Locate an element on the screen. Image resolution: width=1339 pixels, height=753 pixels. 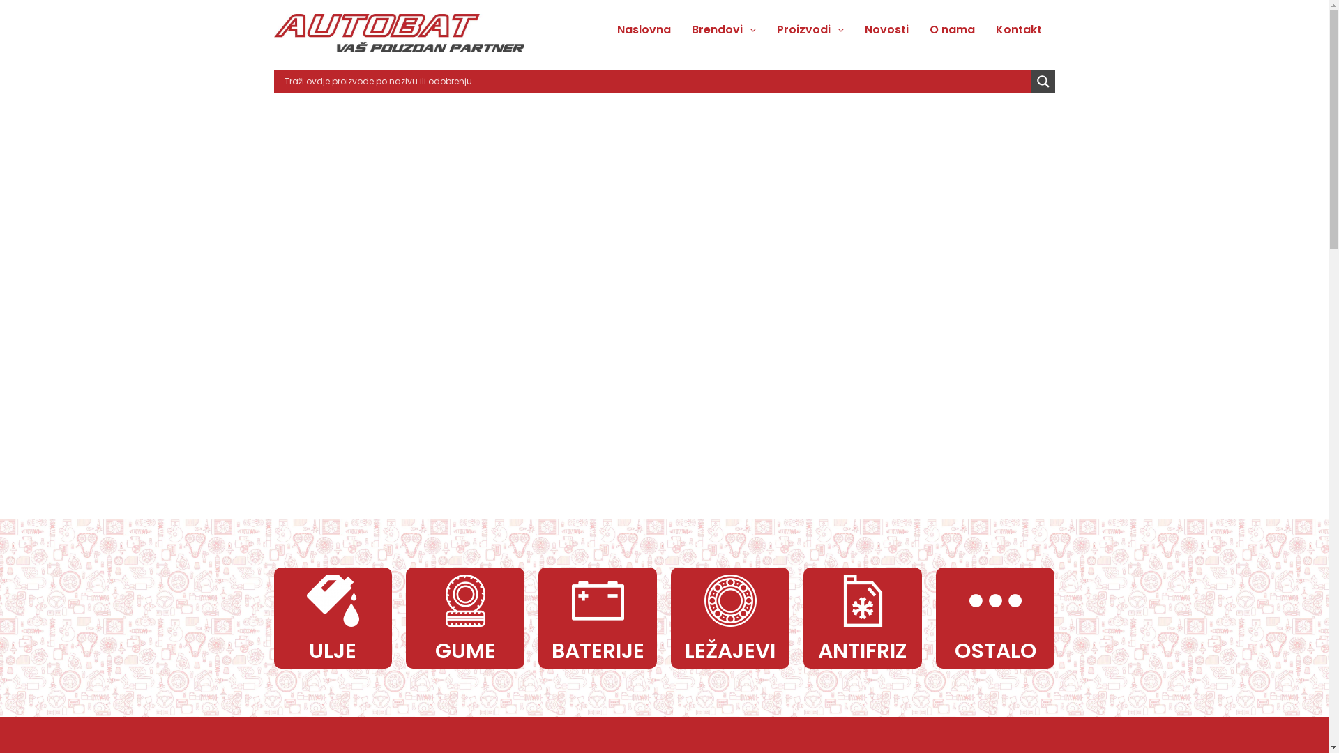
Naslovna is located at coordinates (644, 30).